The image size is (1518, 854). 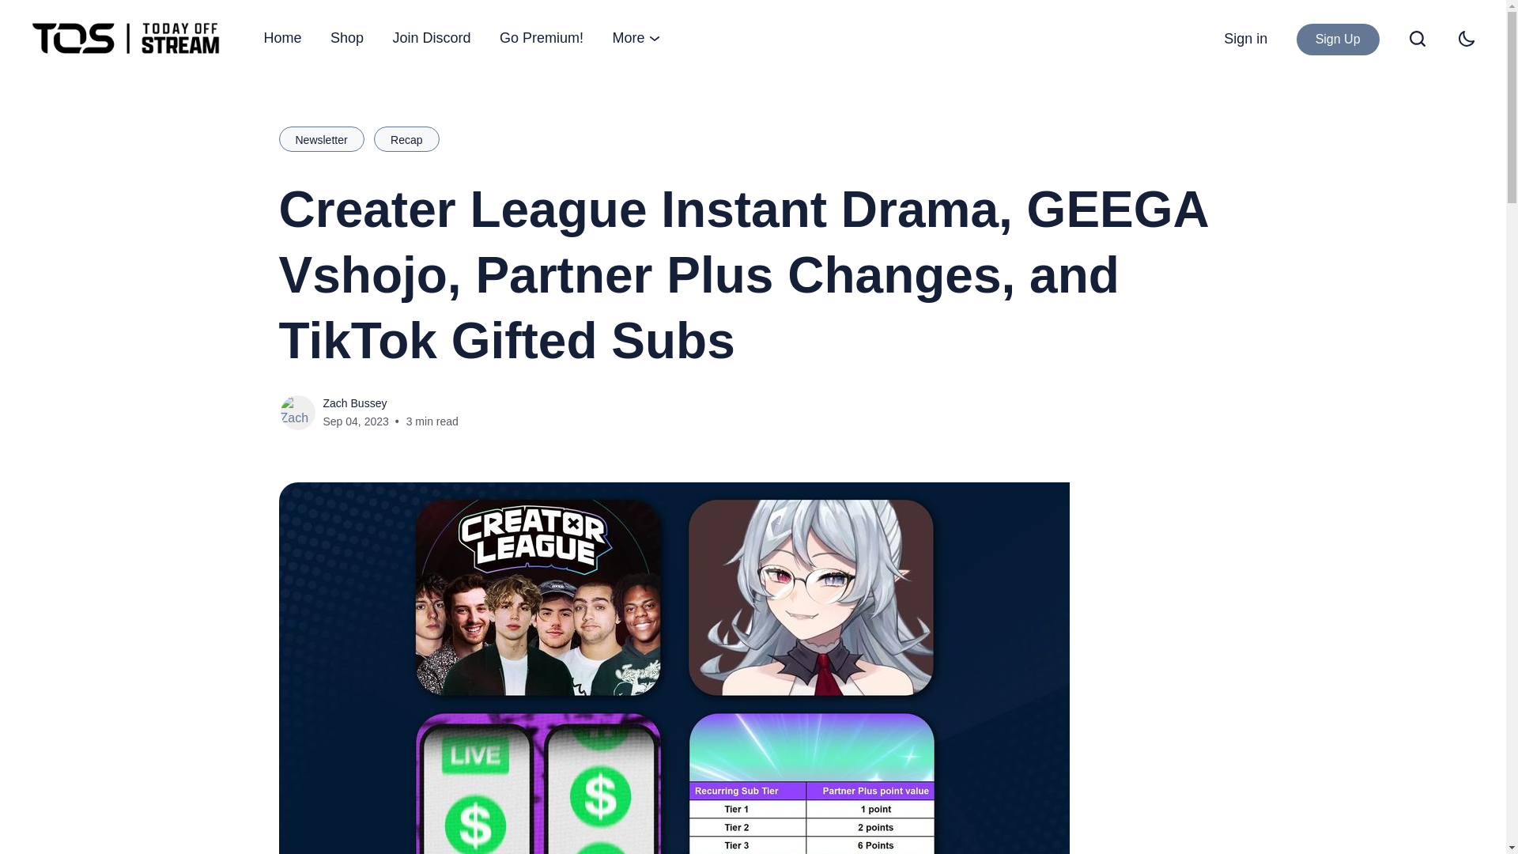 I want to click on Go Premium!, so click(x=541, y=38).